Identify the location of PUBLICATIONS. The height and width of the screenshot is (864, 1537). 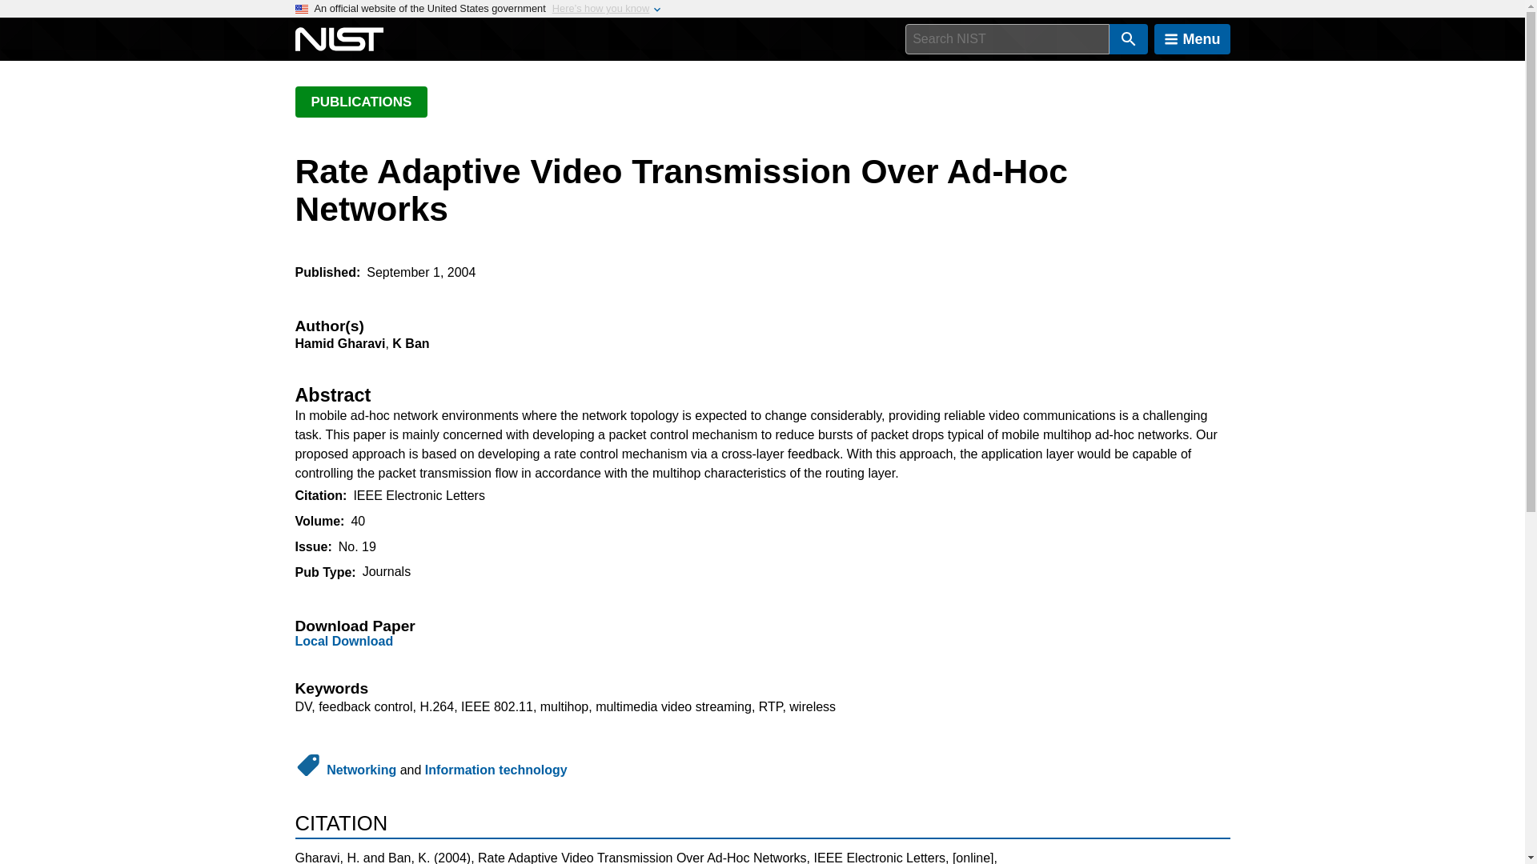
(360, 102).